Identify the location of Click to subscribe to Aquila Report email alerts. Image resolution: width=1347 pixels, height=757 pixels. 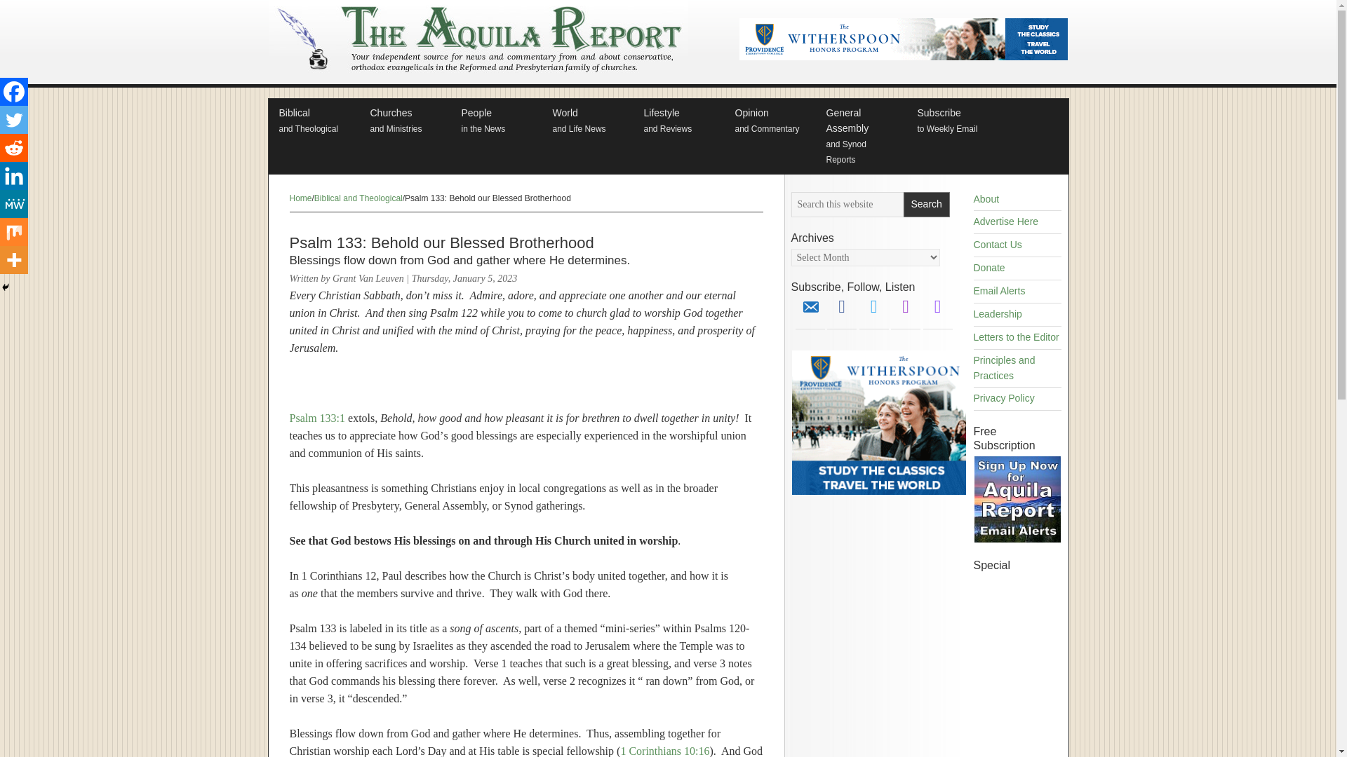
(495, 121).